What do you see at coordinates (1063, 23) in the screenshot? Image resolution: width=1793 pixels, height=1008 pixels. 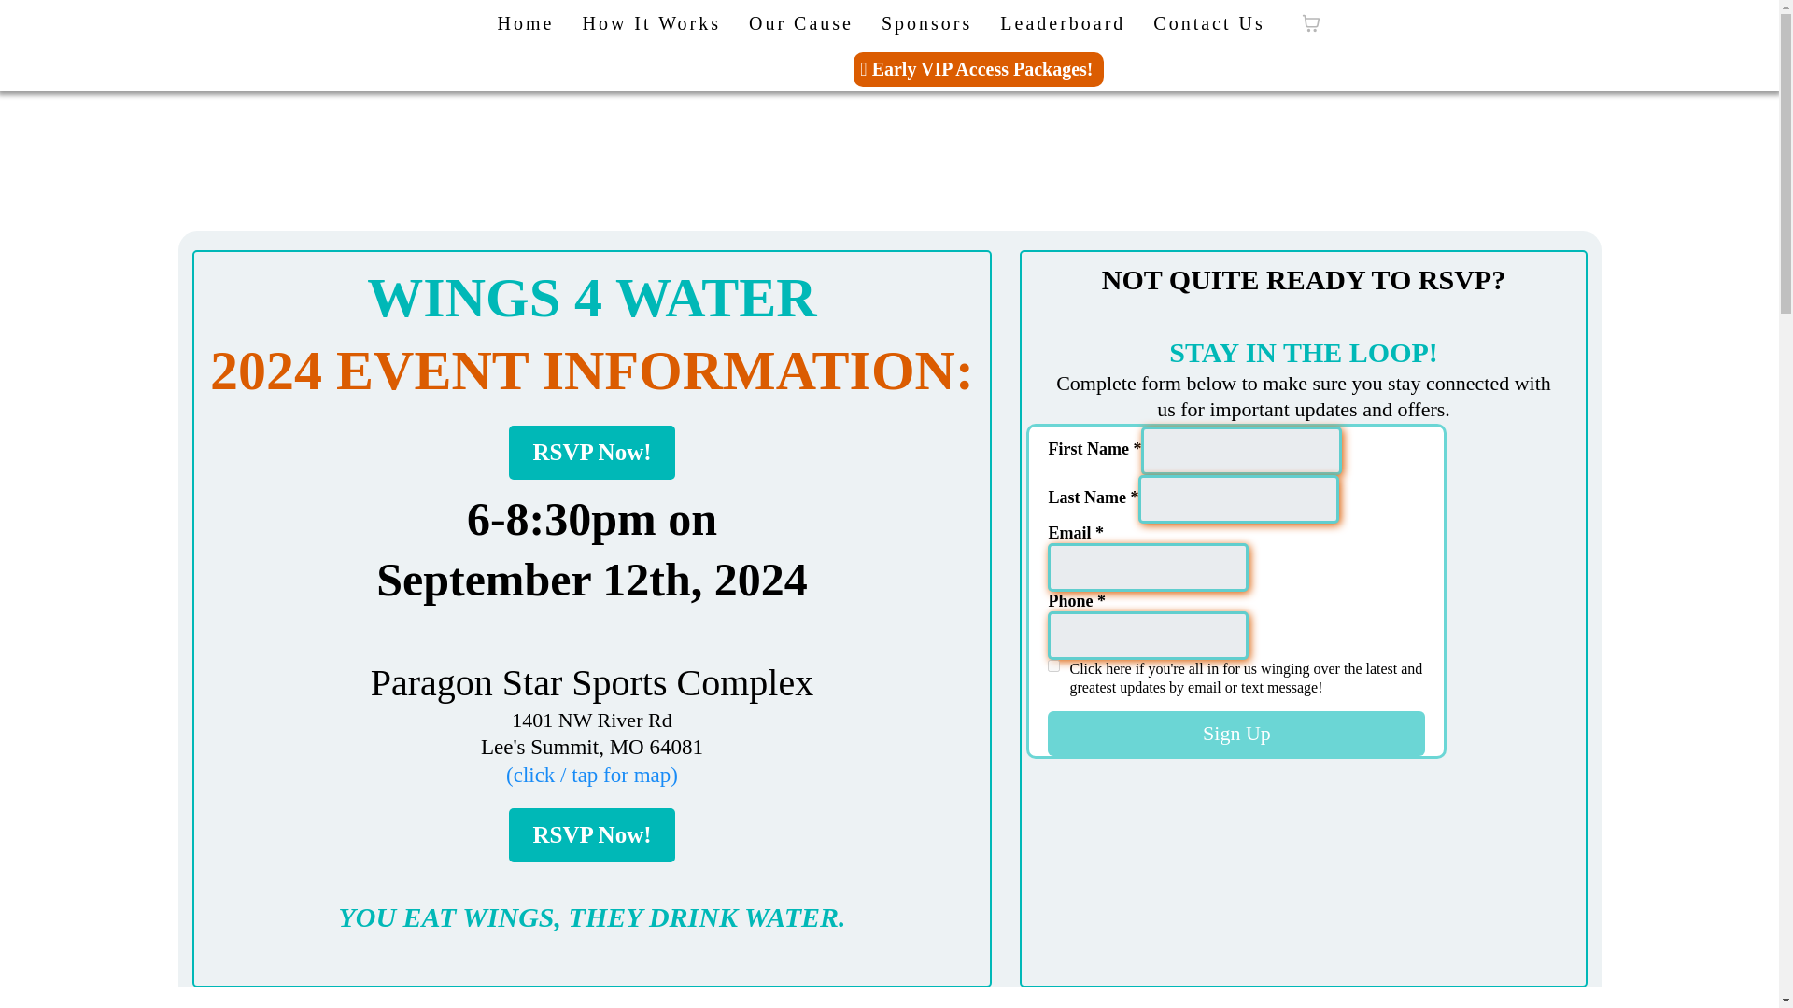 I see `Leaderboard` at bounding box center [1063, 23].